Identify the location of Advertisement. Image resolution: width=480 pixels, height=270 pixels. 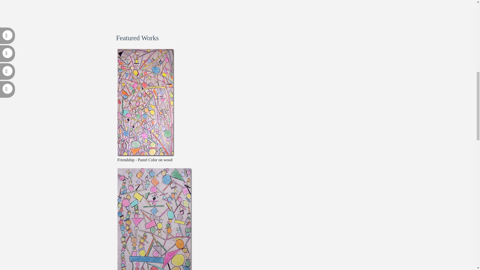
(238, 8).